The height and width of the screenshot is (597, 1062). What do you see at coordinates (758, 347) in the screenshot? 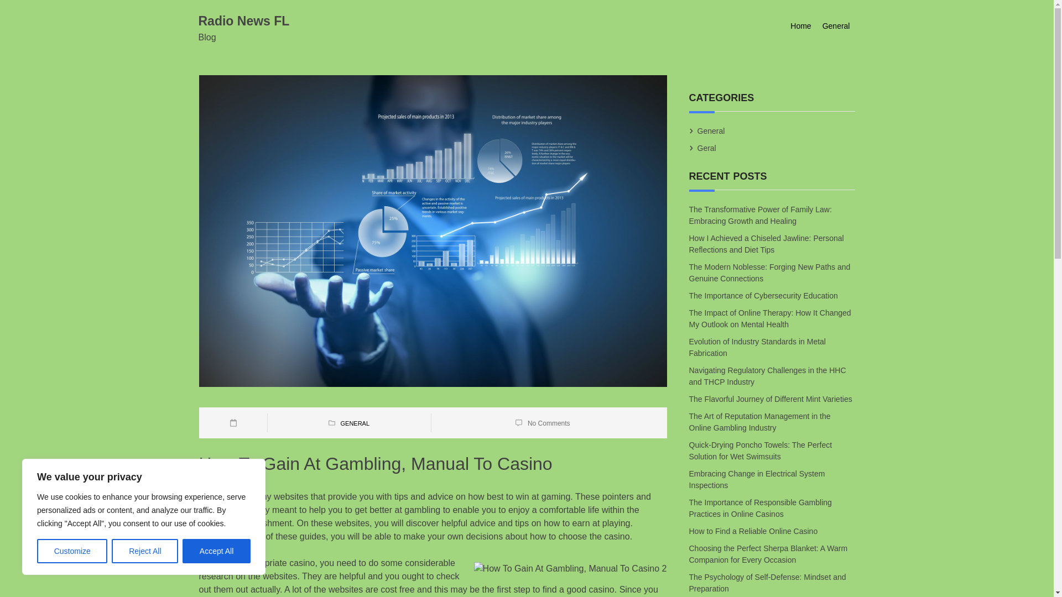
I see `Evolution of Industry Standards in Metal Fabrication` at bounding box center [758, 347].